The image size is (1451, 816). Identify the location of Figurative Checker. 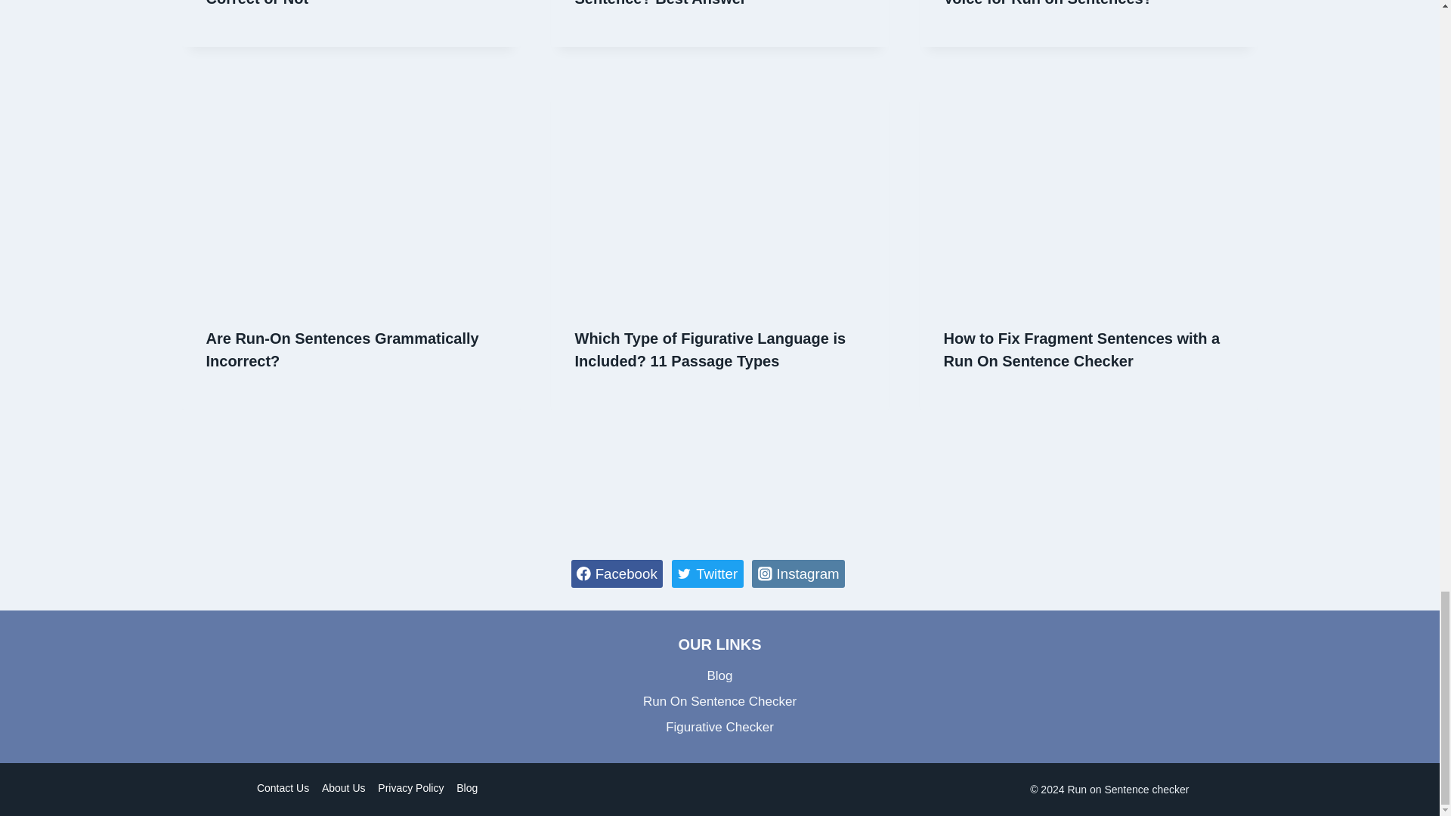
(720, 727).